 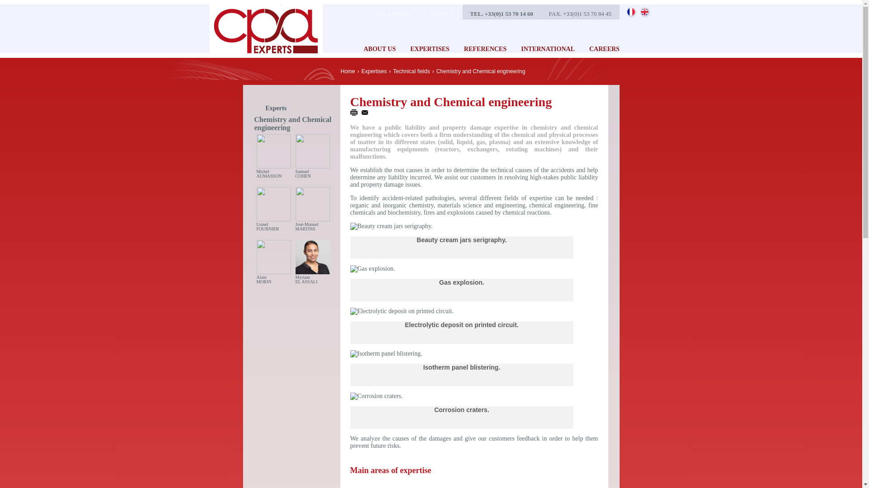 What do you see at coordinates (384, 12) in the screenshot?
I see `Home` at bounding box center [384, 12].